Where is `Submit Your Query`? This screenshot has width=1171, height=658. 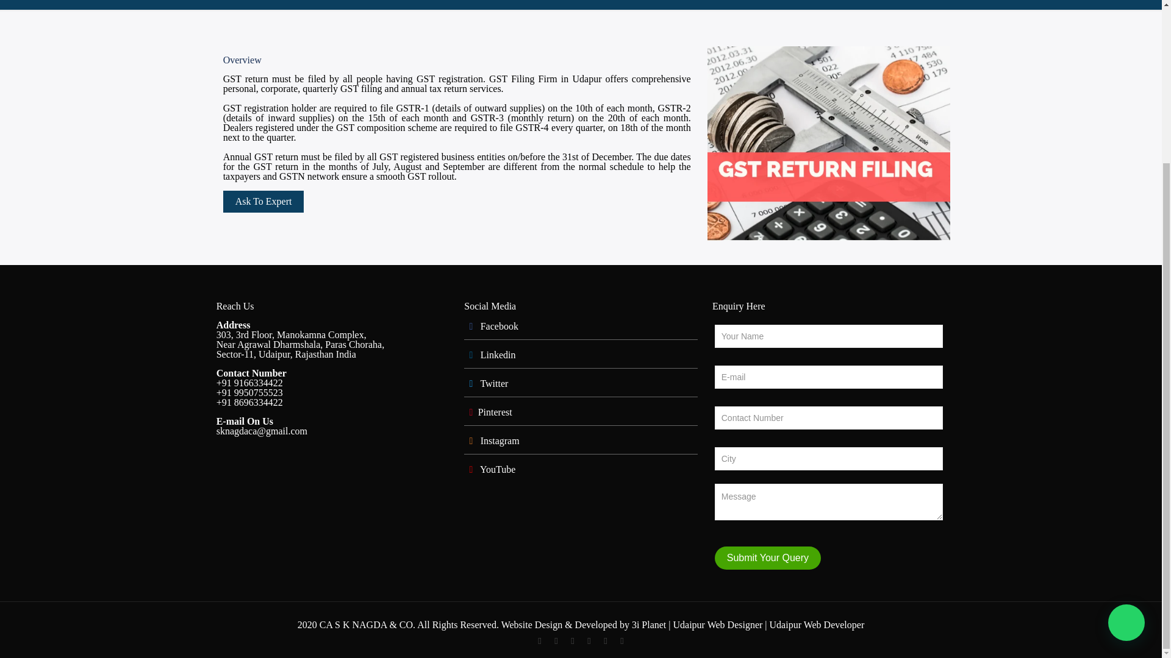
Submit Your Query is located at coordinates (767, 558).